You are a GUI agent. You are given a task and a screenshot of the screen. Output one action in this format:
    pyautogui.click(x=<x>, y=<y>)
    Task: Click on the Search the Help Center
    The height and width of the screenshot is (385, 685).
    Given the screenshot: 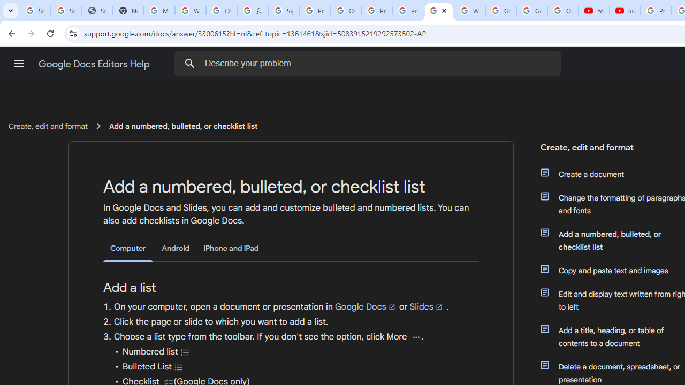 What is the action you would take?
    pyautogui.click(x=189, y=63)
    